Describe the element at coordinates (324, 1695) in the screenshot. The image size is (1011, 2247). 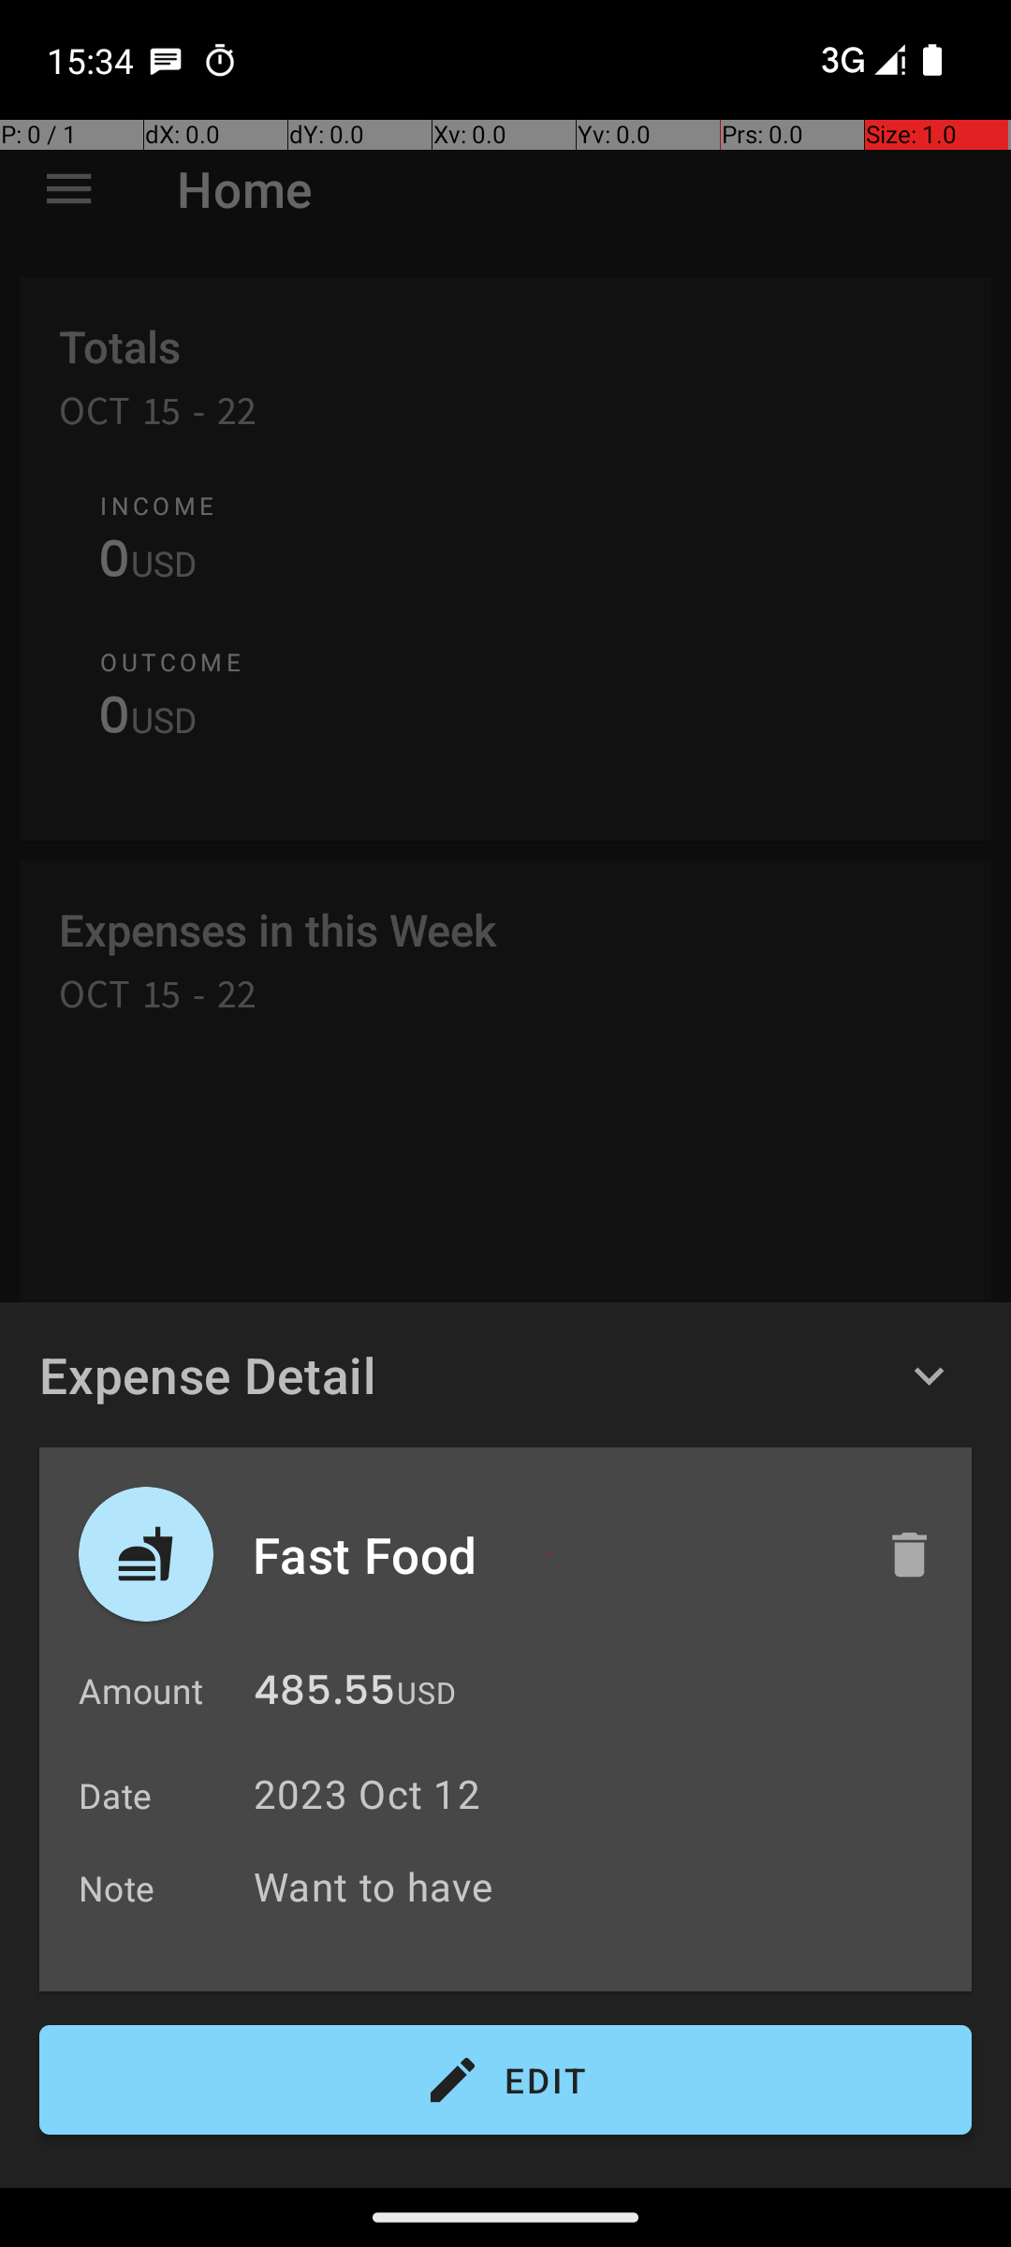
I see `485.55` at that location.